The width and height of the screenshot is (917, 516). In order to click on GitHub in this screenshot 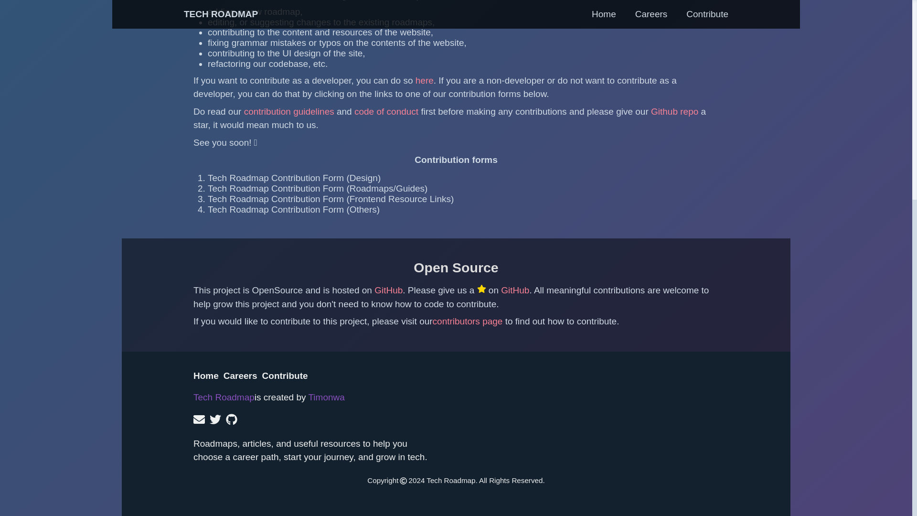, I will do `click(515, 290)`.